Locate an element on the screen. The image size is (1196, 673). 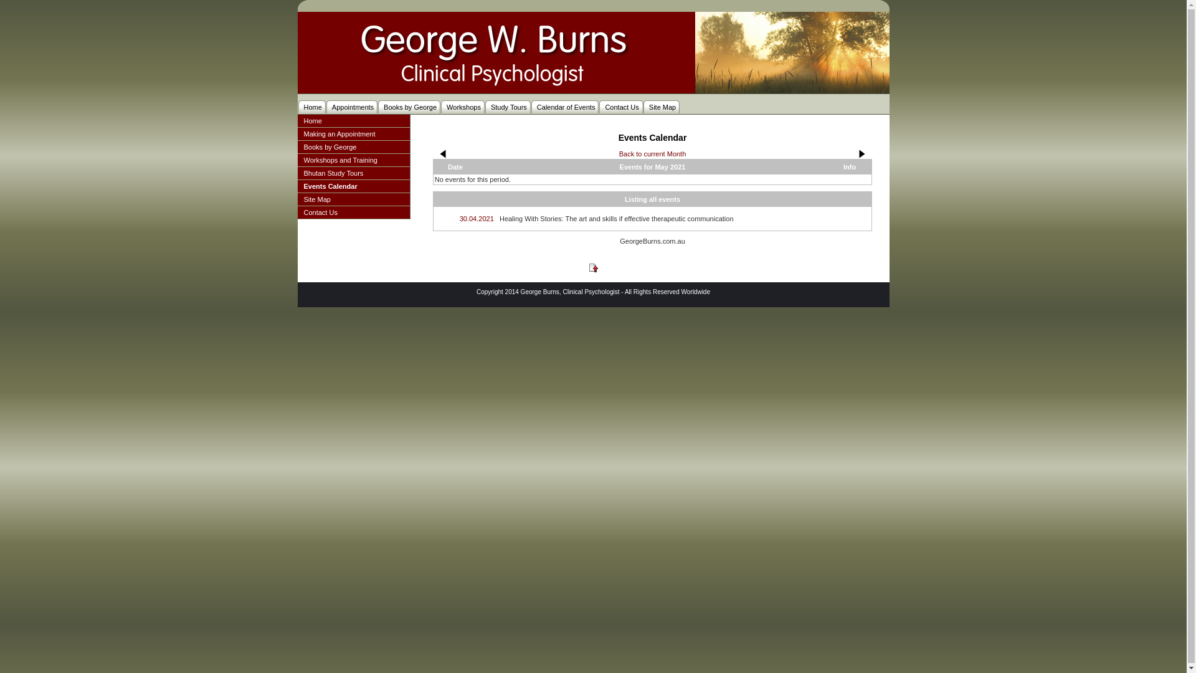
Workshops and Training is located at coordinates (354, 161).